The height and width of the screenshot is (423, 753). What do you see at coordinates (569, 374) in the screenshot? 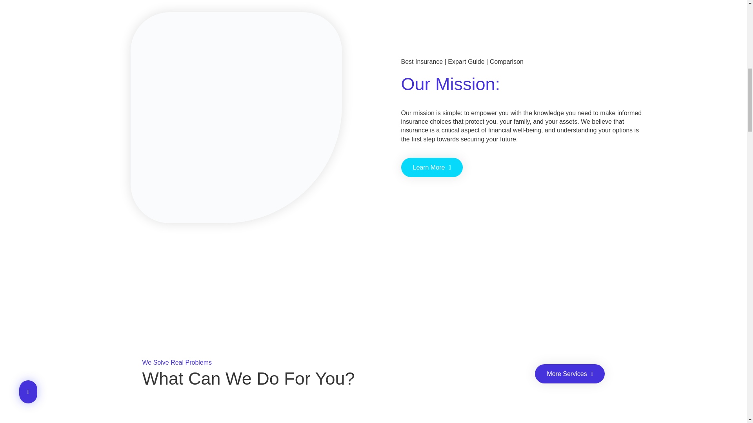
I see `More Services` at bounding box center [569, 374].